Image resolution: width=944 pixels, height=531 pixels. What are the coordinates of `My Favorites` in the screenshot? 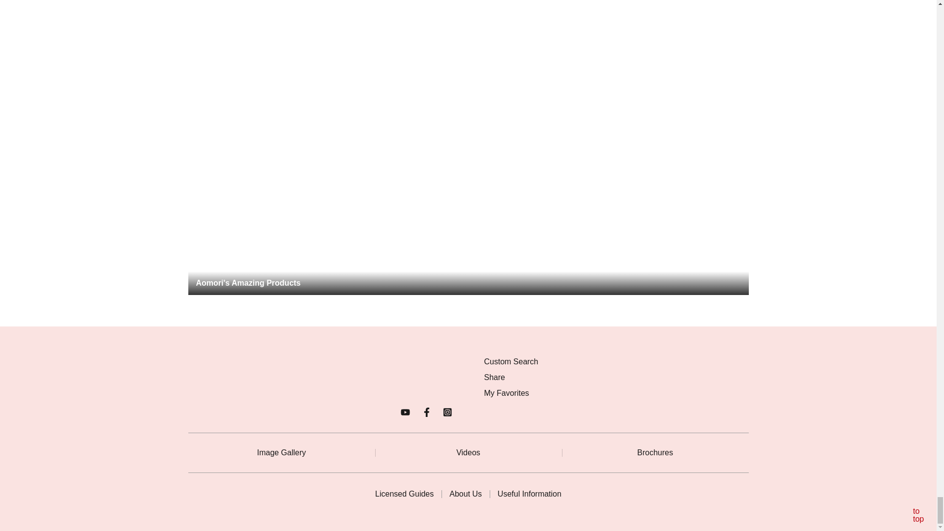 It's located at (506, 393).